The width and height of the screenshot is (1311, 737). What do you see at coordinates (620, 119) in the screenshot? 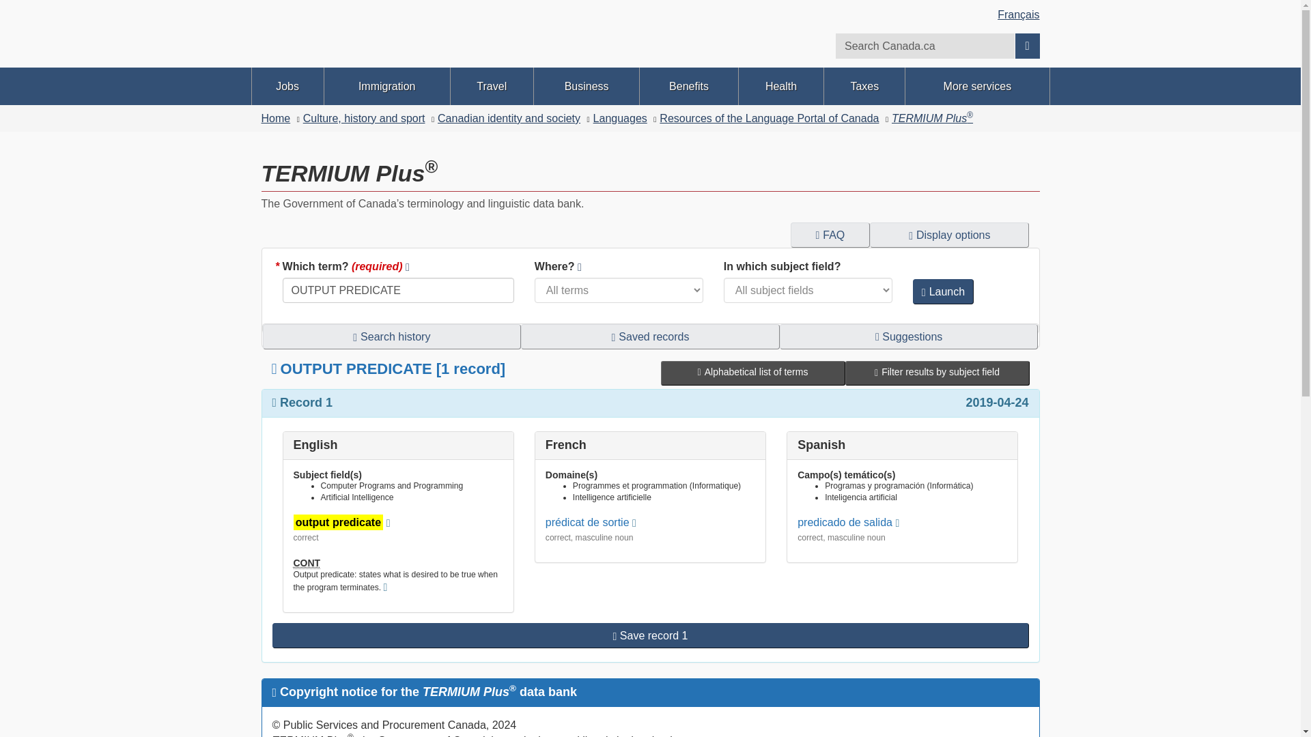
I see `Languages` at bounding box center [620, 119].